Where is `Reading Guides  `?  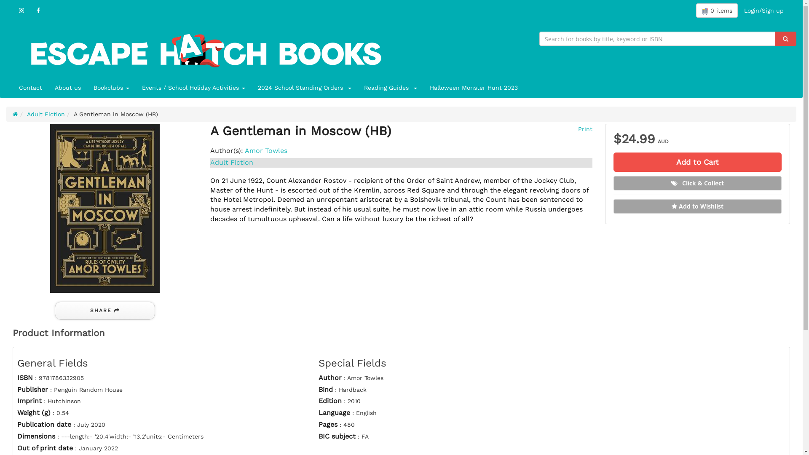
Reading Guides   is located at coordinates (391, 88).